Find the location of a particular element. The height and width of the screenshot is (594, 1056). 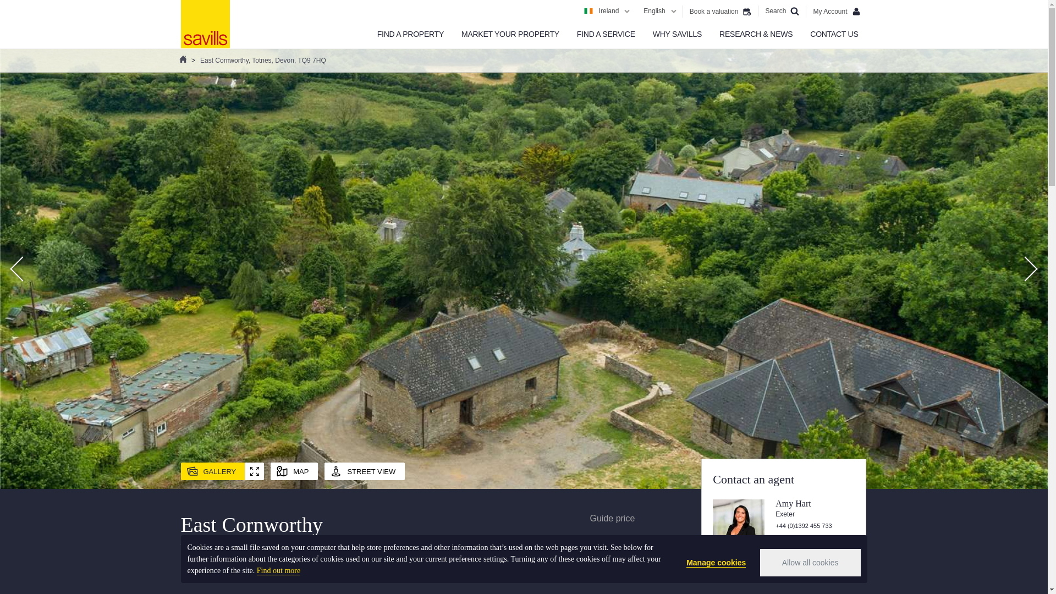

Manage cookies is located at coordinates (716, 563).